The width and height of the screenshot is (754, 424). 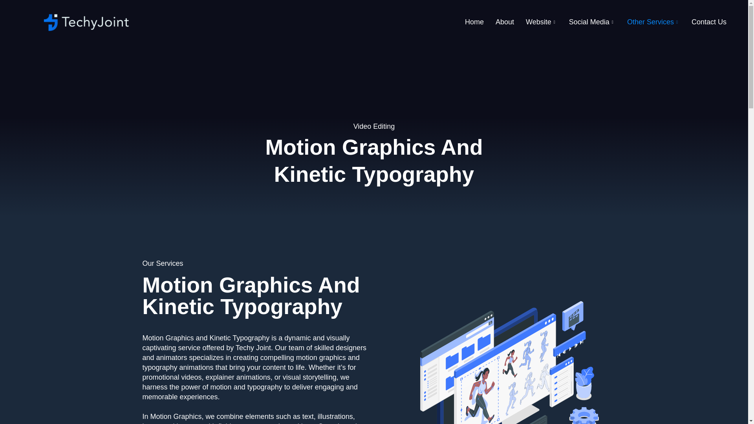 What do you see at coordinates (505, 22) in the screenshot?
I see `About` at bounding box center [505, 22].